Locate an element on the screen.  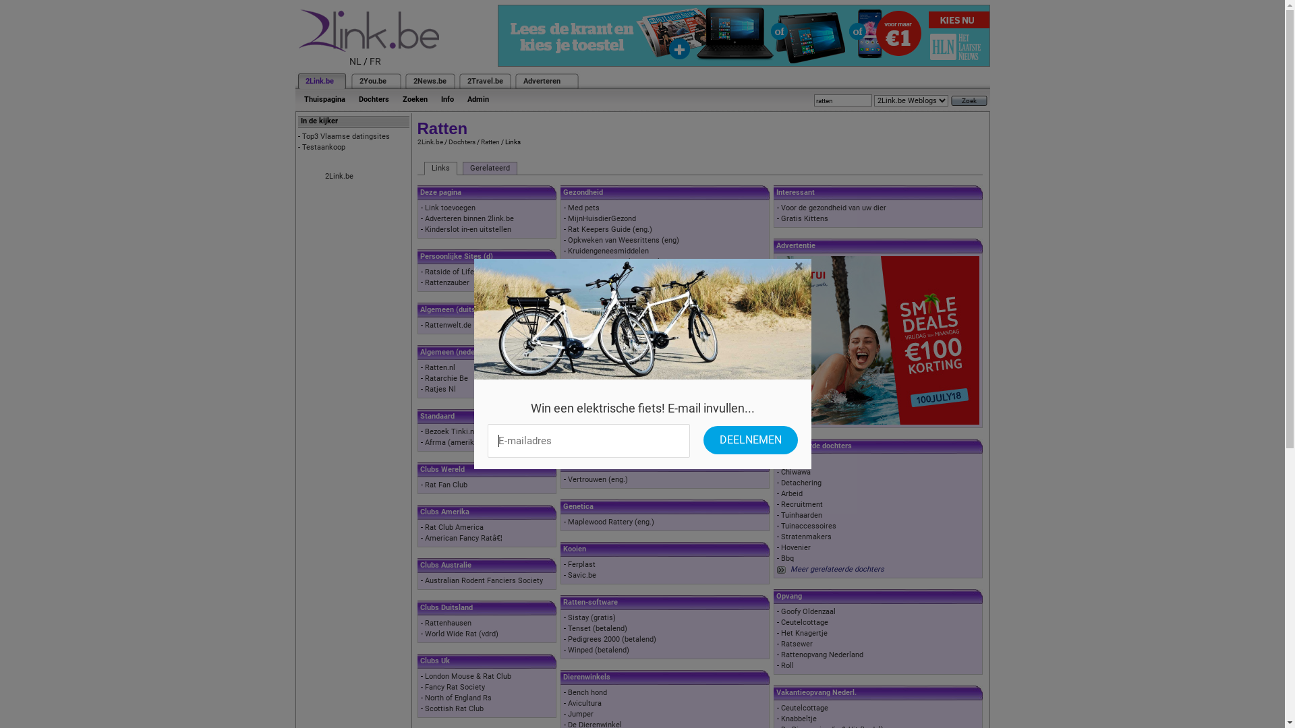
Ratten is located at coordinates (490, 142).